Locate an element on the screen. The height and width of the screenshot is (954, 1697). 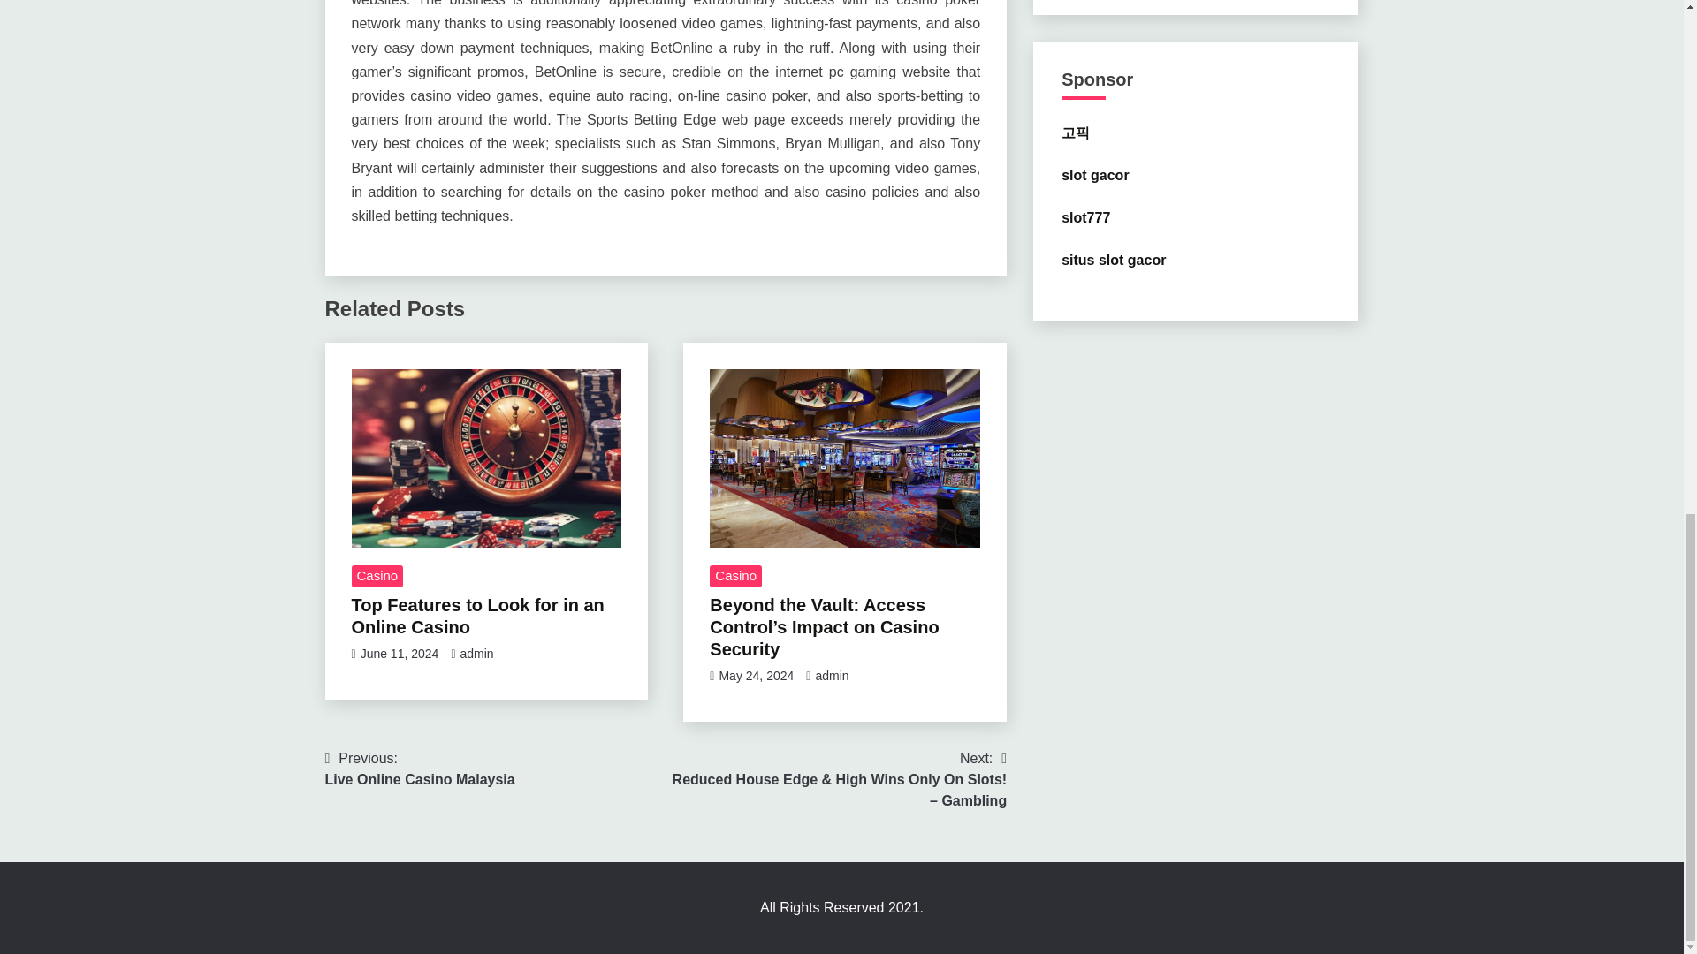
May 24, 2024 is located at coordinates (421, 768).